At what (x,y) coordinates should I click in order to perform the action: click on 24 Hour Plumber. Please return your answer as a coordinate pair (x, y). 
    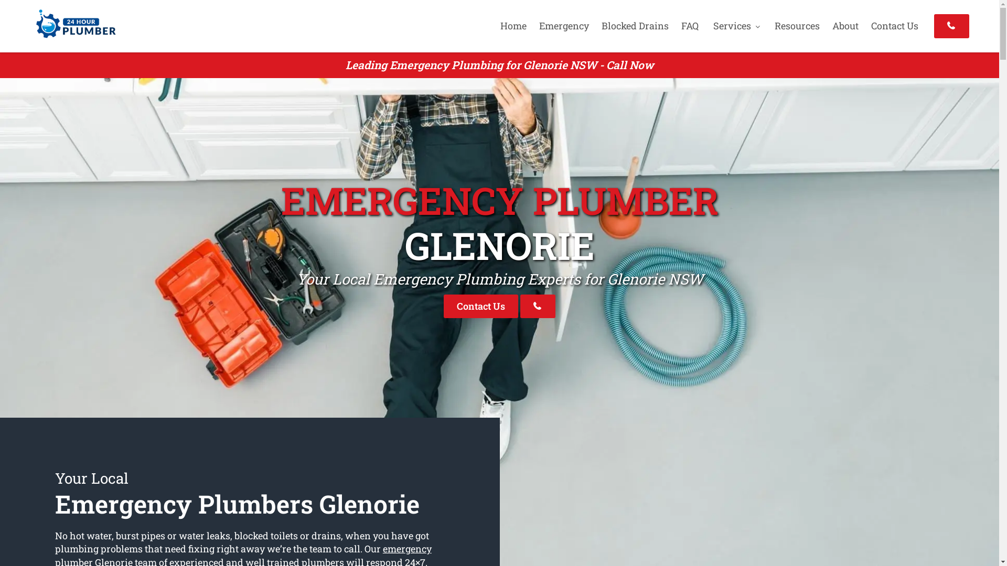
    Looking at the image, I should click on (73, 39).